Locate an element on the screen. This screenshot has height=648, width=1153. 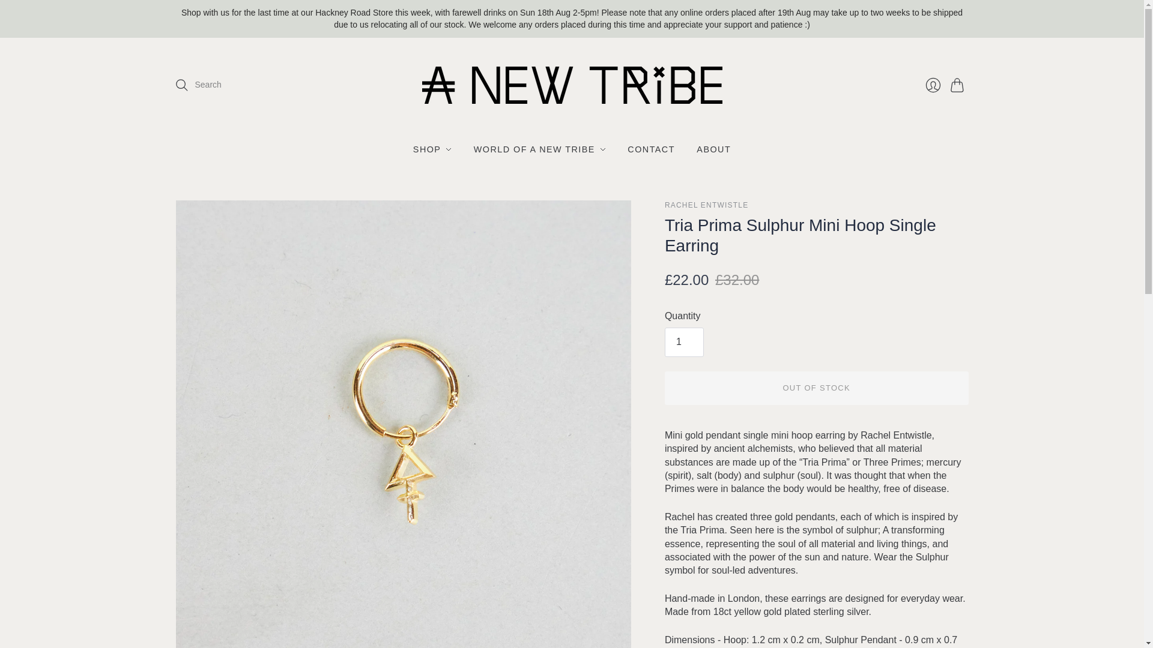
Cart is located at coordinates (959, 85).